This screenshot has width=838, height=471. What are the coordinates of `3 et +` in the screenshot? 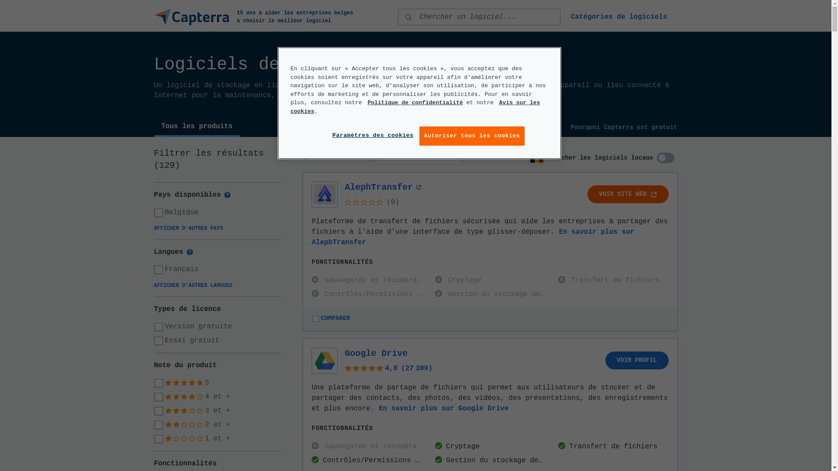 It's located at (217, 411).